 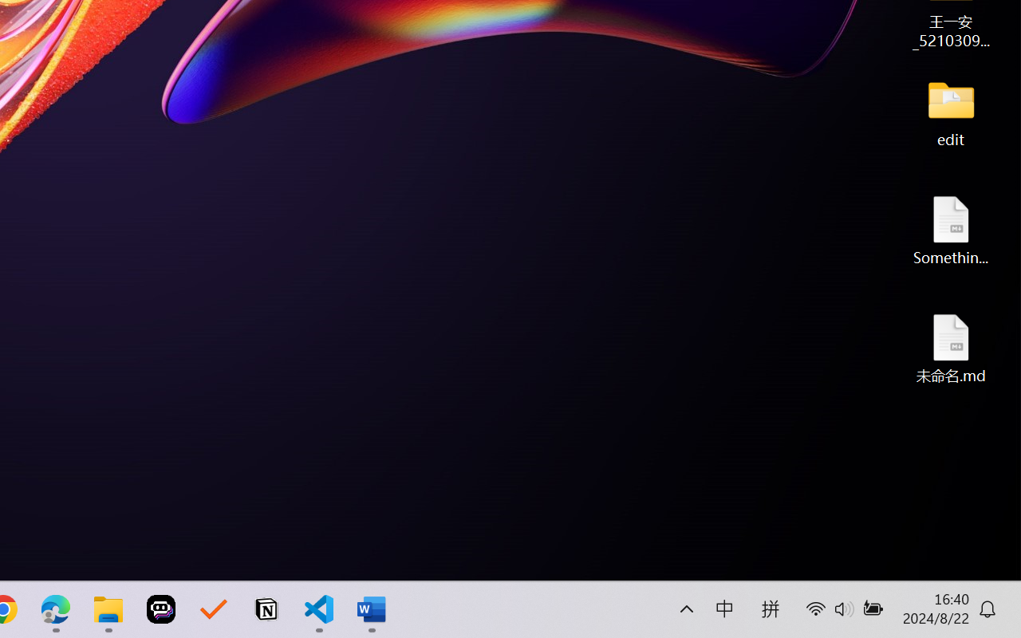 What do you see at coordinates (266, 609) in the screenshot?
I see `Notion` at bounding box center [266, 609].